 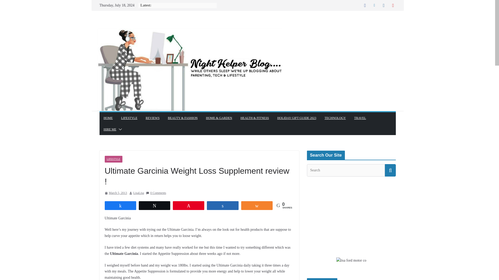 What do you see at coordinates (156, 193) in the screenshot?
I see `0 Comments` at bounding box center [156, 193].